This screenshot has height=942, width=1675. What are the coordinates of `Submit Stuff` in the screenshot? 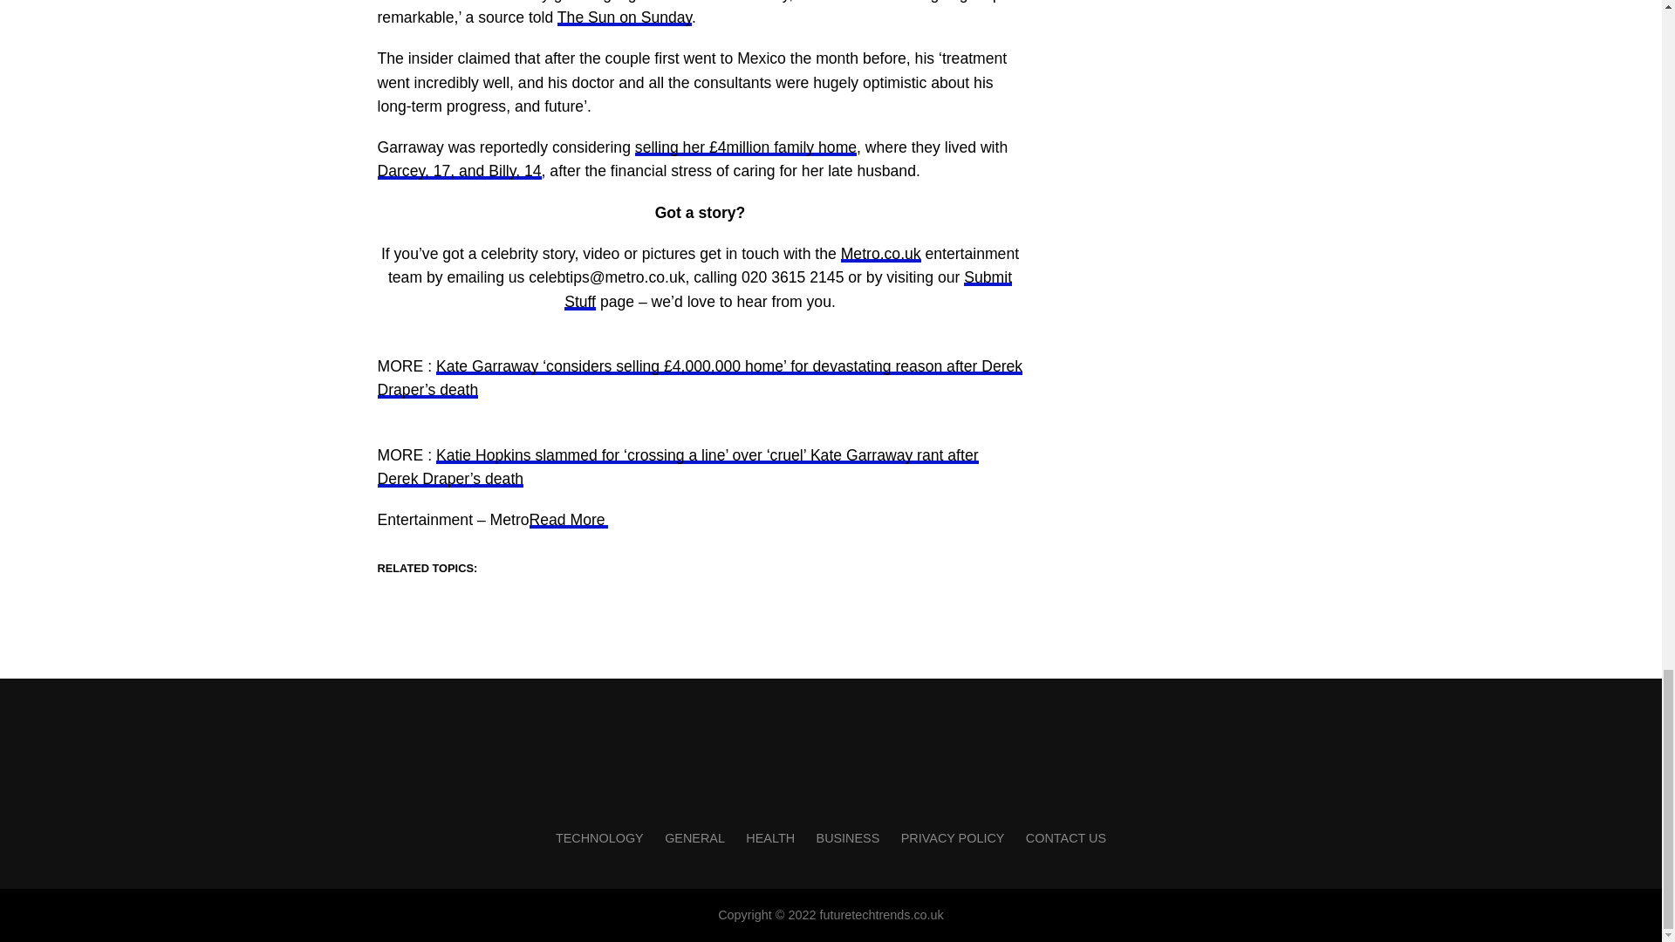 It's located at (788, 289).